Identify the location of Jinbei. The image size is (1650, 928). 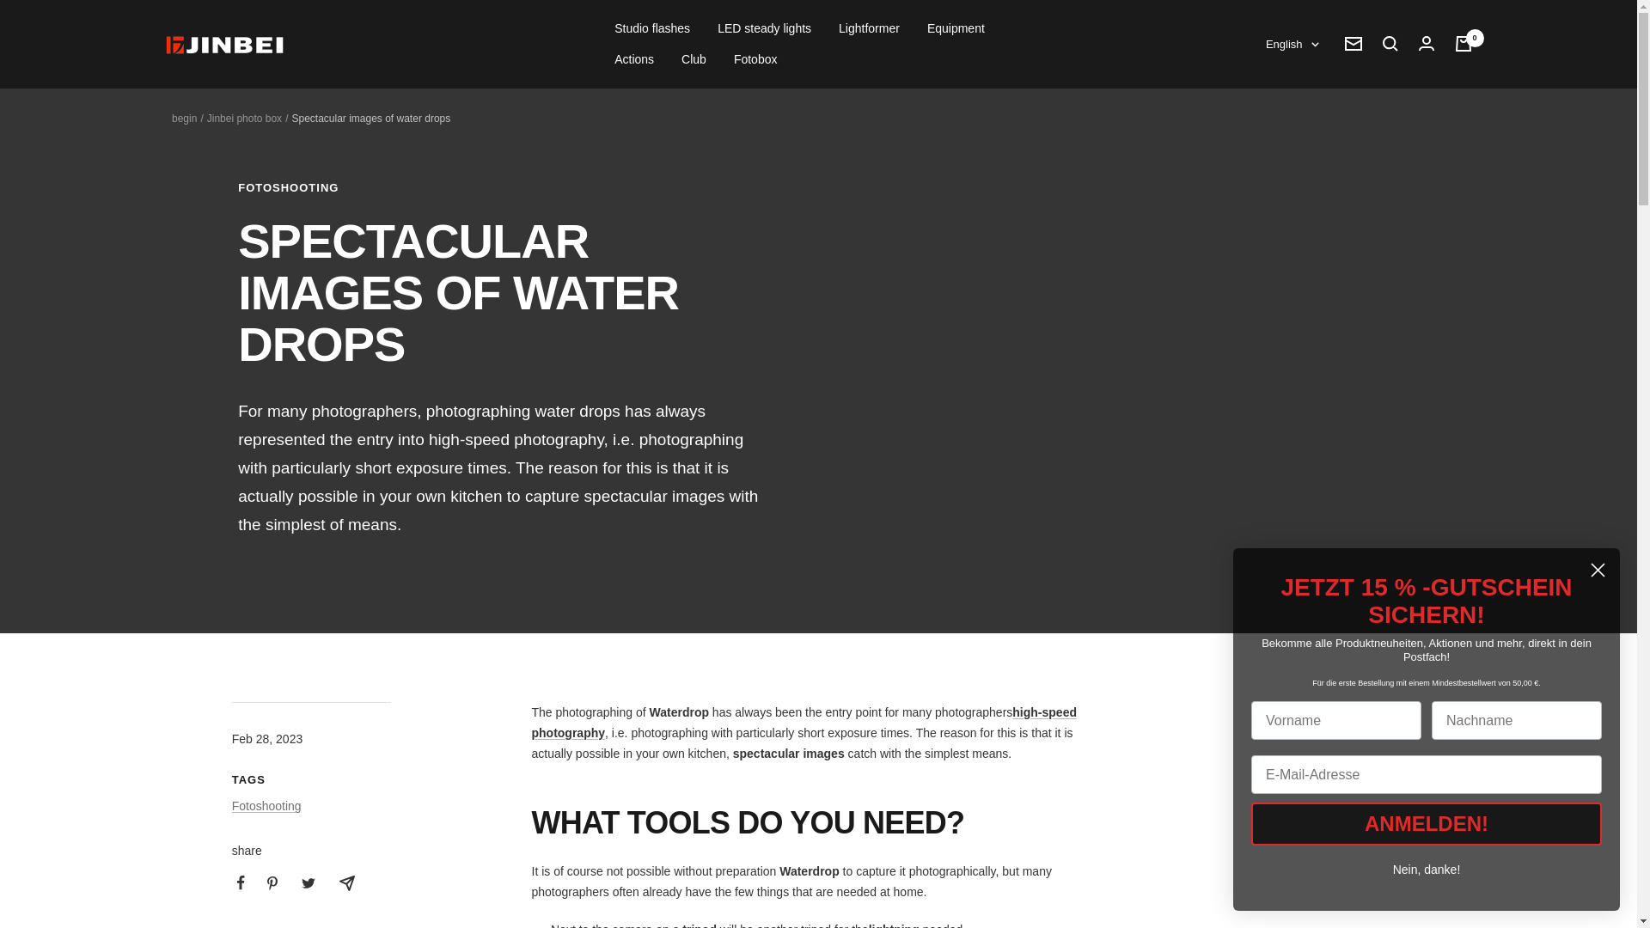
(225, 44).